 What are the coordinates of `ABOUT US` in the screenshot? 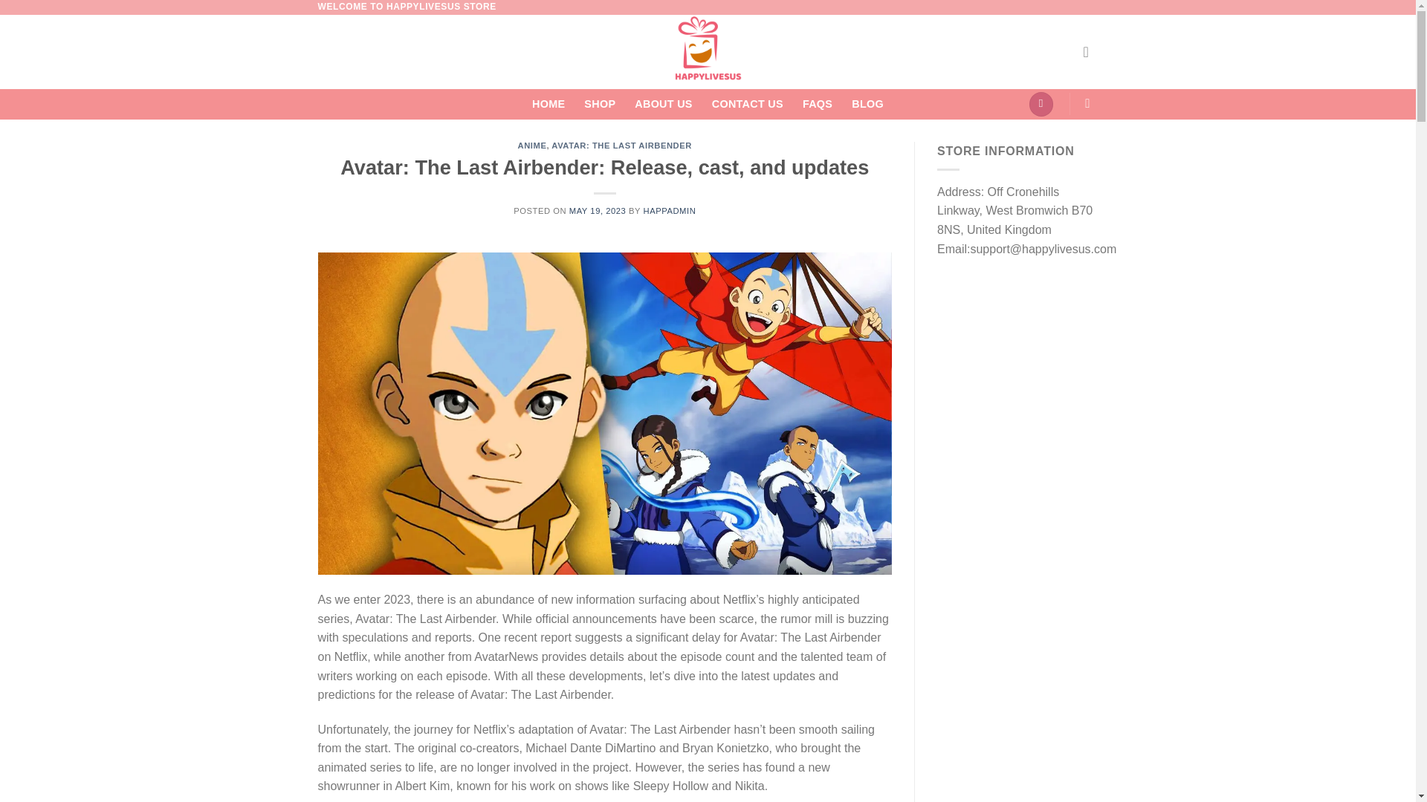 It's located at (663, 104).